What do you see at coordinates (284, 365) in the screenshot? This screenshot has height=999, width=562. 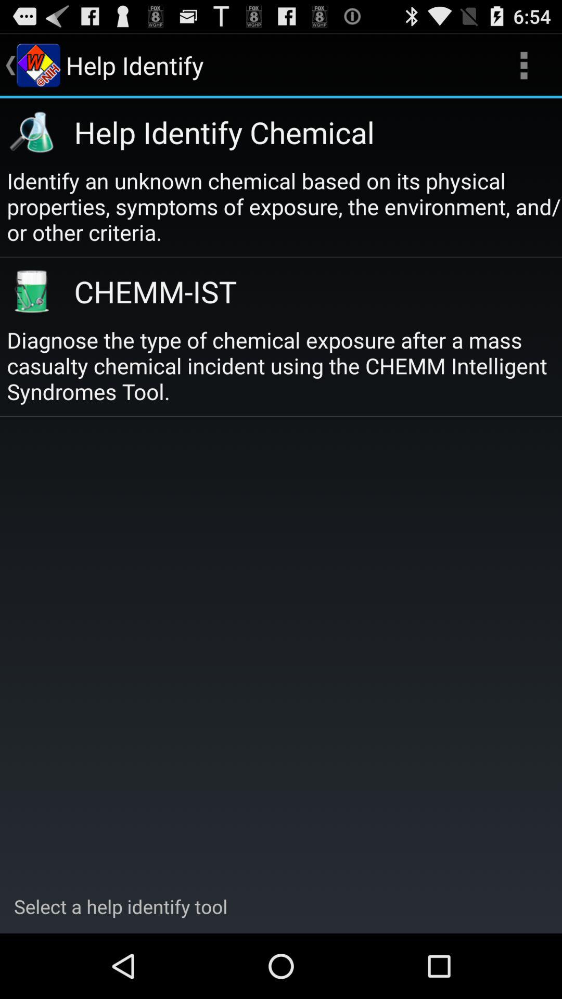 I see `open the diagnose the type` at bounding box center [284, 365].